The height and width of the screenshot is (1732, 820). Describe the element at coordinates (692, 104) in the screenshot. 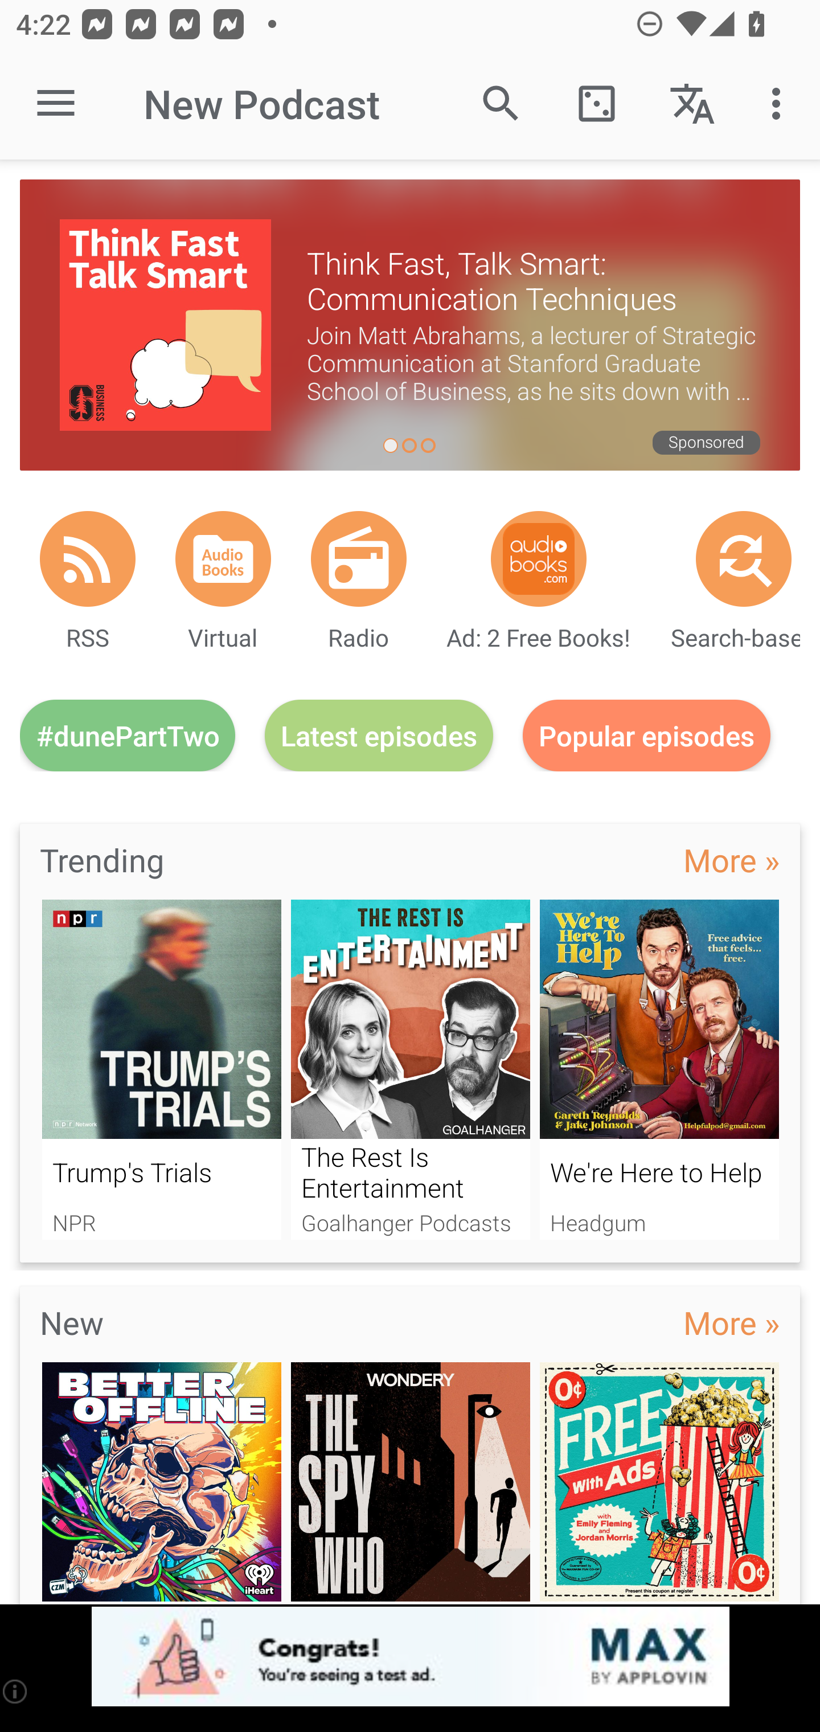

I see `Podcast languages` at that location.